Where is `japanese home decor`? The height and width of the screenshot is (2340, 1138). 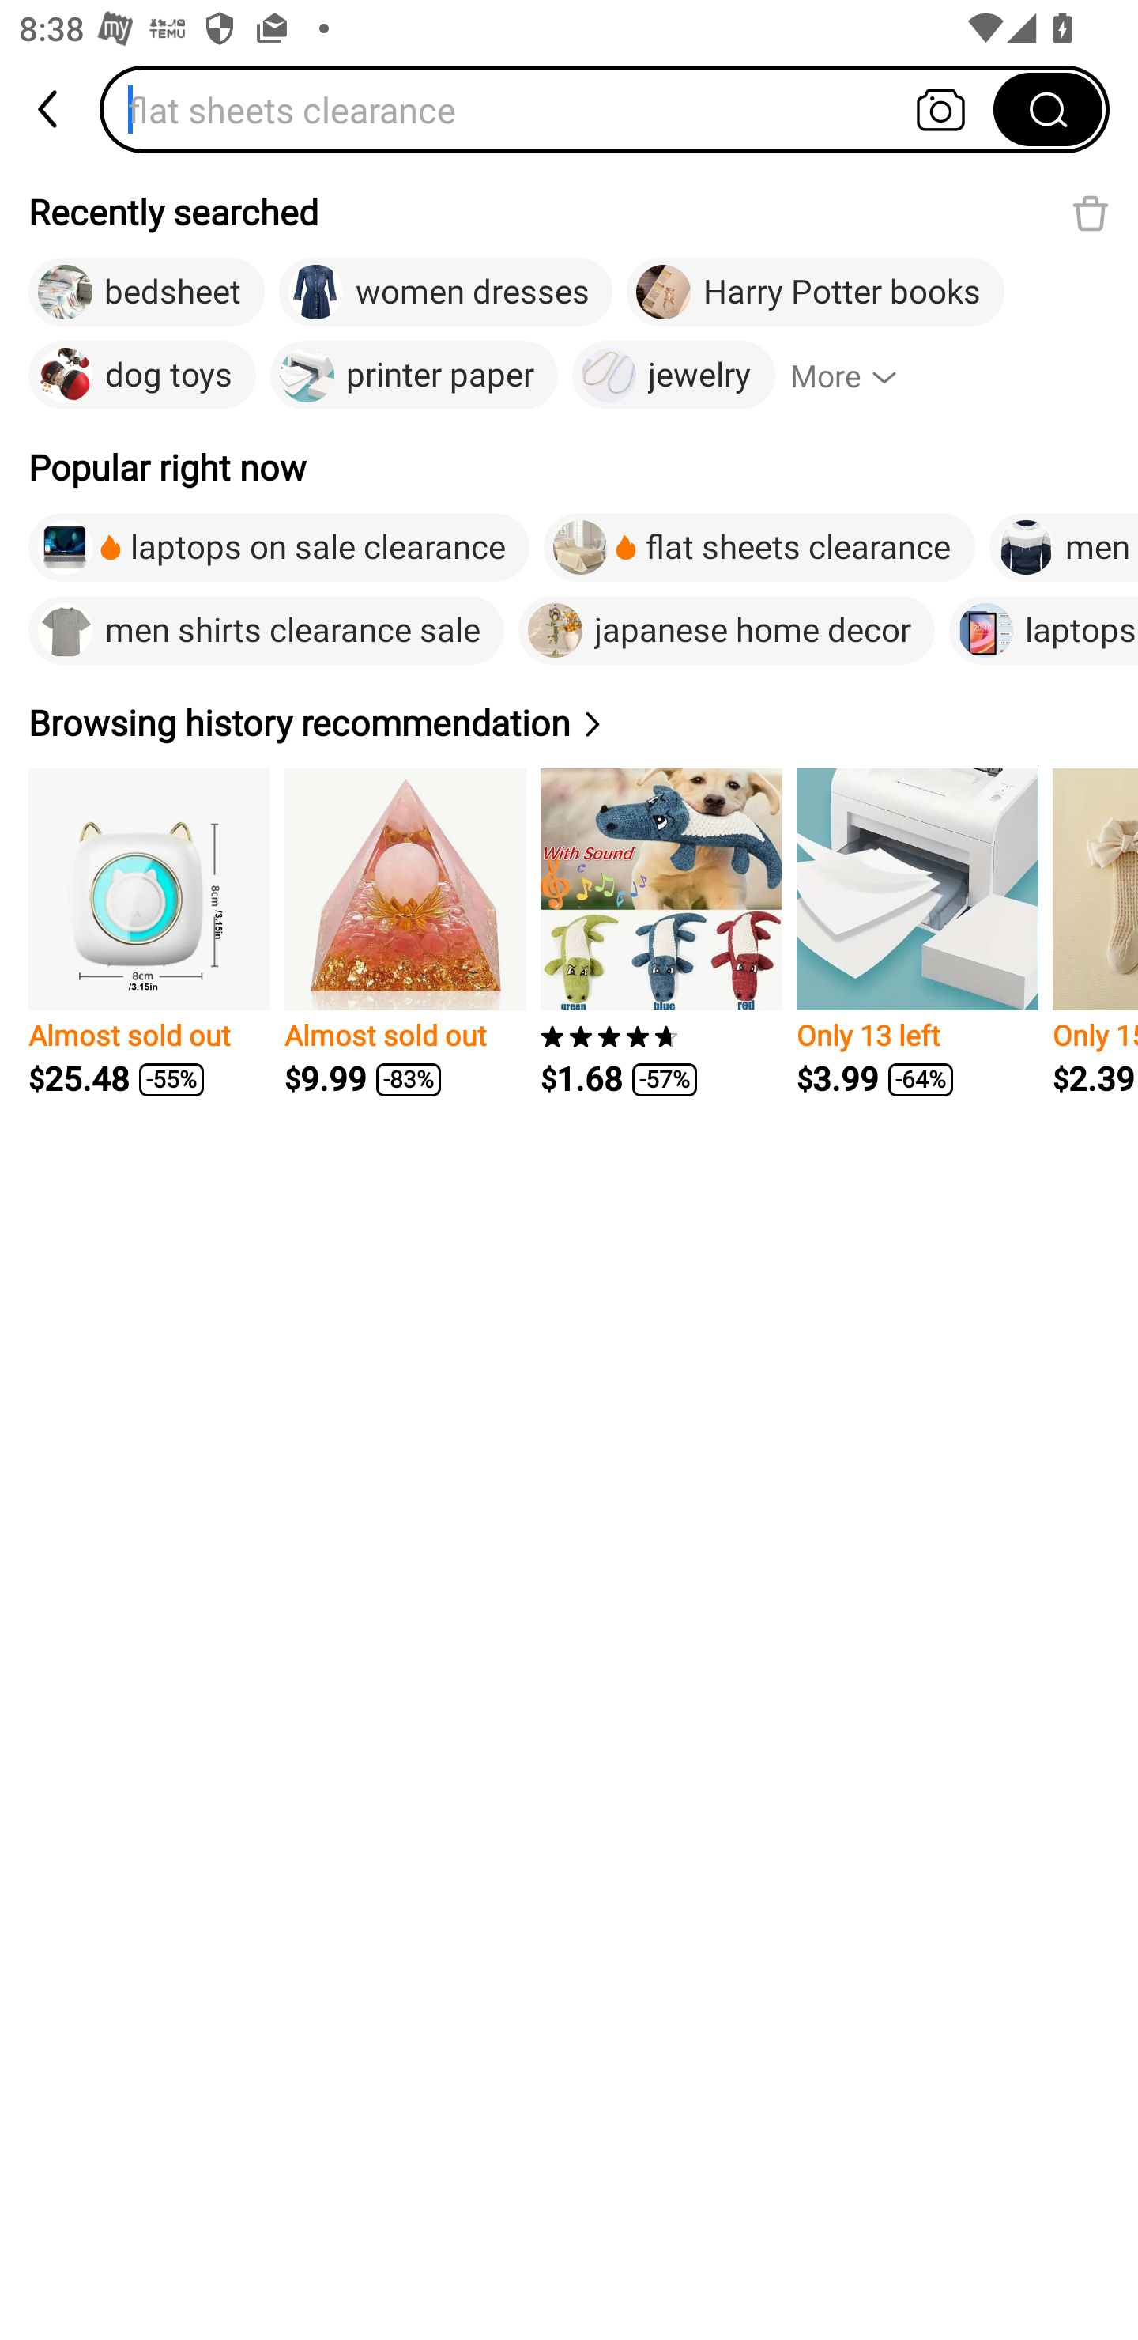 japanese home decor is located at coordinates (727, 630).